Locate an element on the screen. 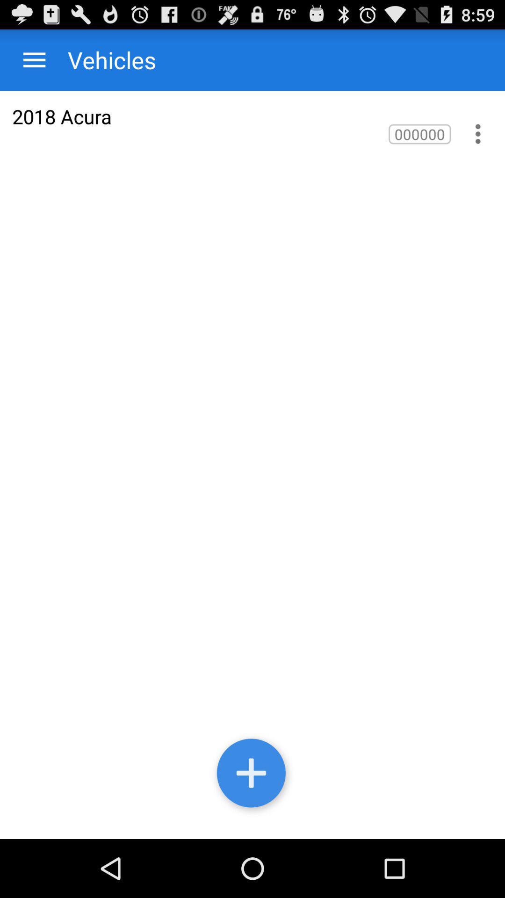 This screenshot has width=505, height=898. swipe to the 2018 acura icon is located at coordinates (62, 116).